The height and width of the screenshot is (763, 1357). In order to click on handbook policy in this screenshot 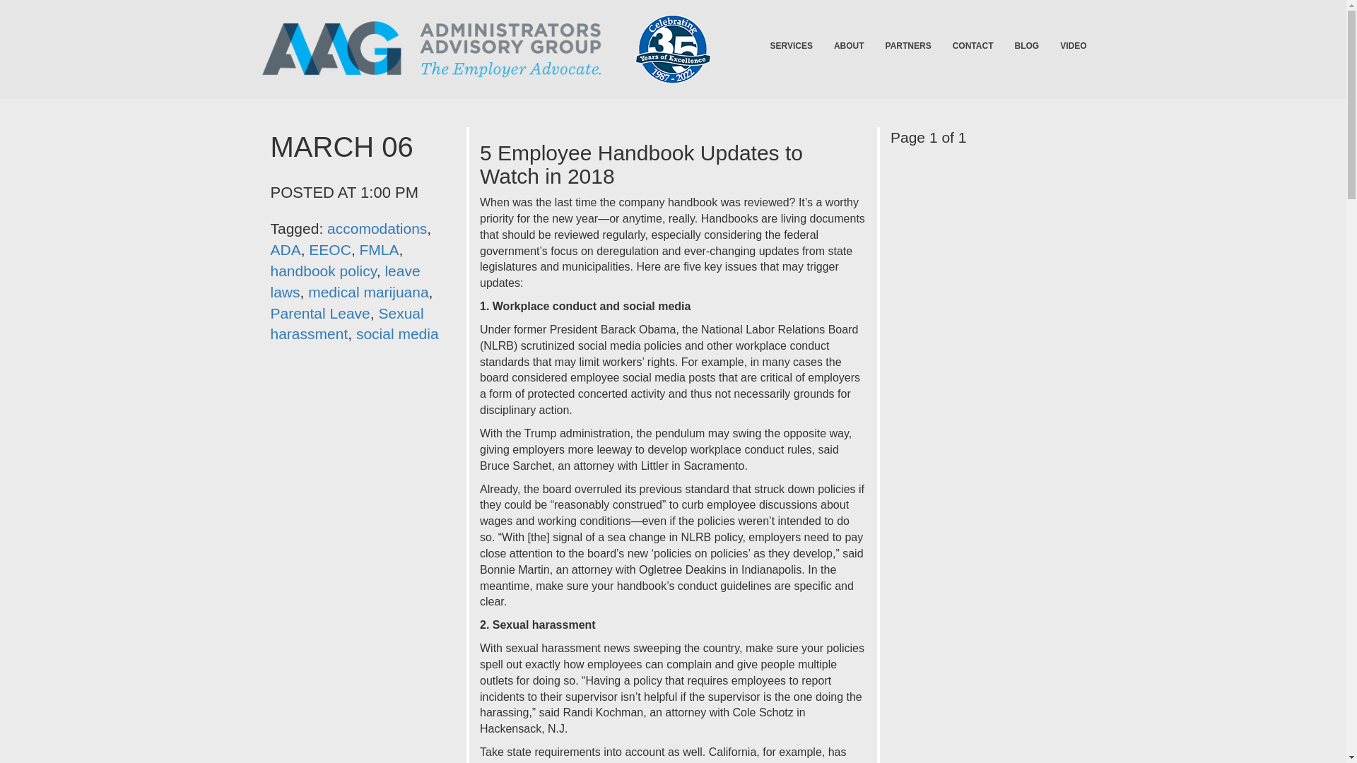, I will do `click(322, 271)`.